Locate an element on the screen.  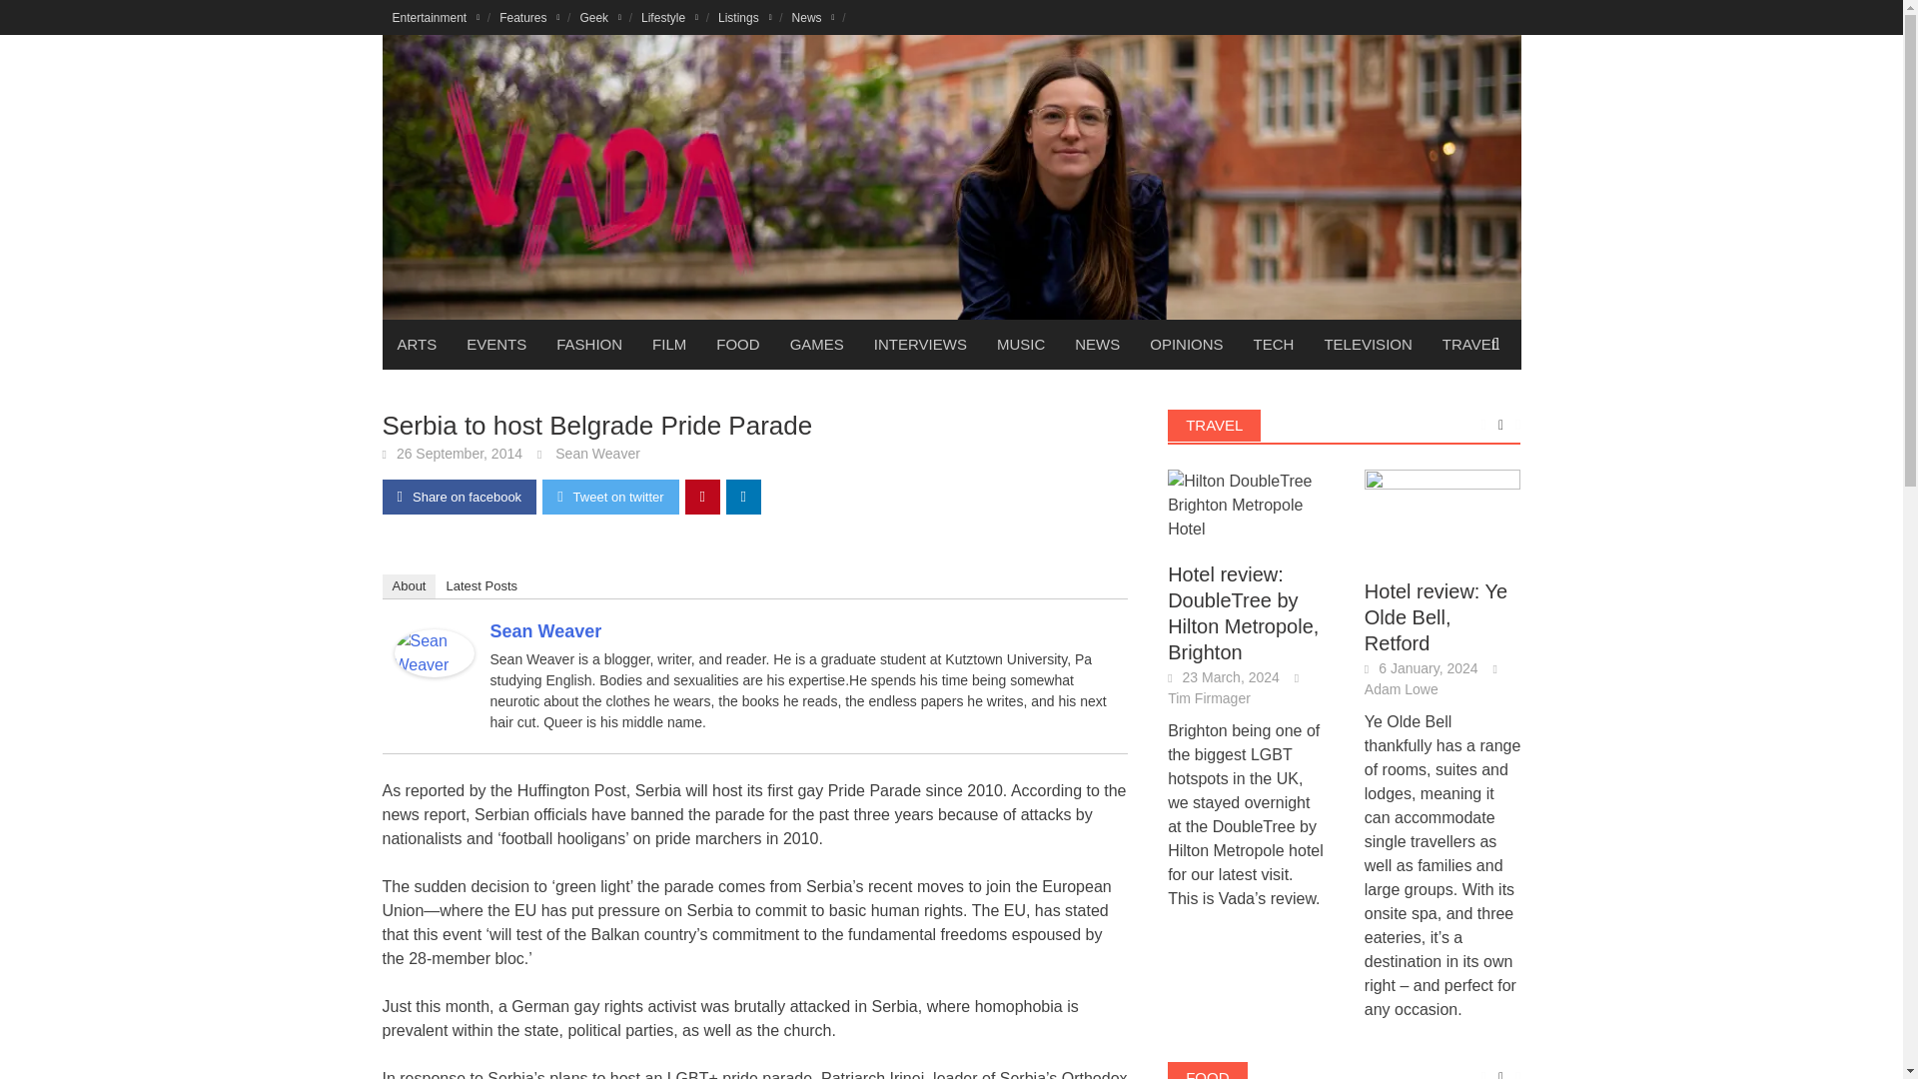
News is located at coordinates (813, 17).